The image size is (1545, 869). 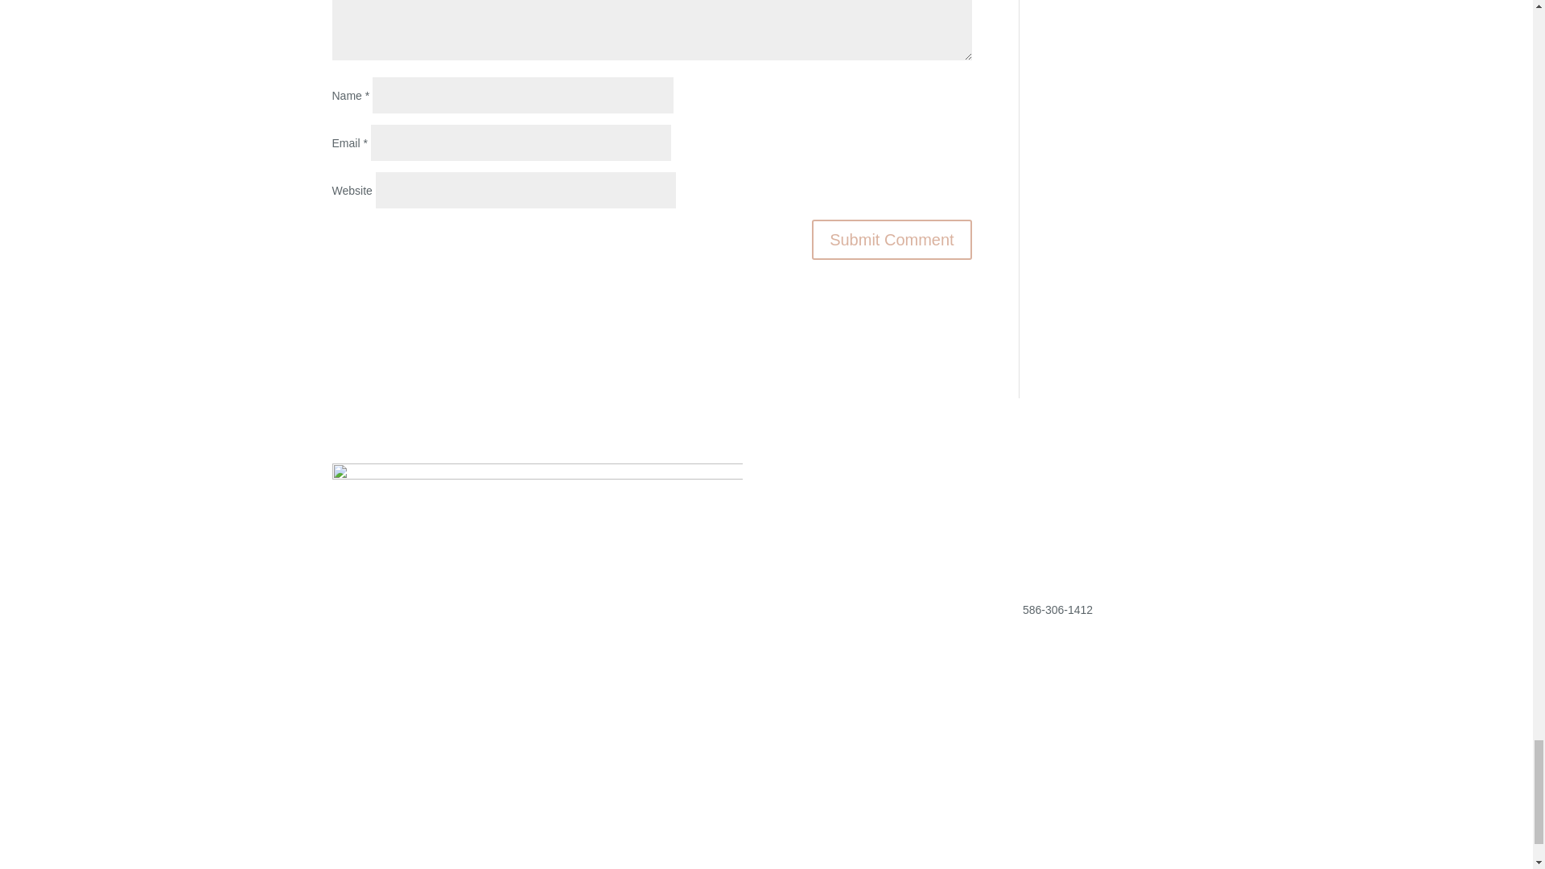 What do you see at coordinates (1032, 737) in the screenshot?
I see `Follow on Facebook` at bounding box center [1032, 737].